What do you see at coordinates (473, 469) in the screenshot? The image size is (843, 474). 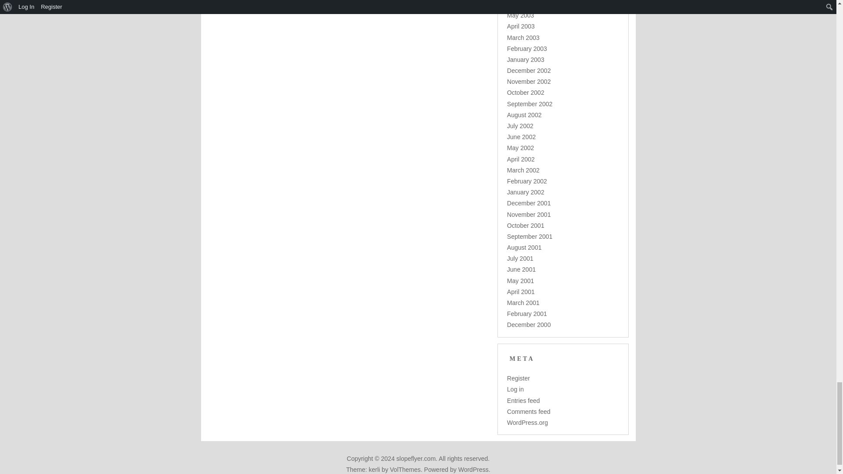 I see `WordPress` at bounding box center [473, 469].